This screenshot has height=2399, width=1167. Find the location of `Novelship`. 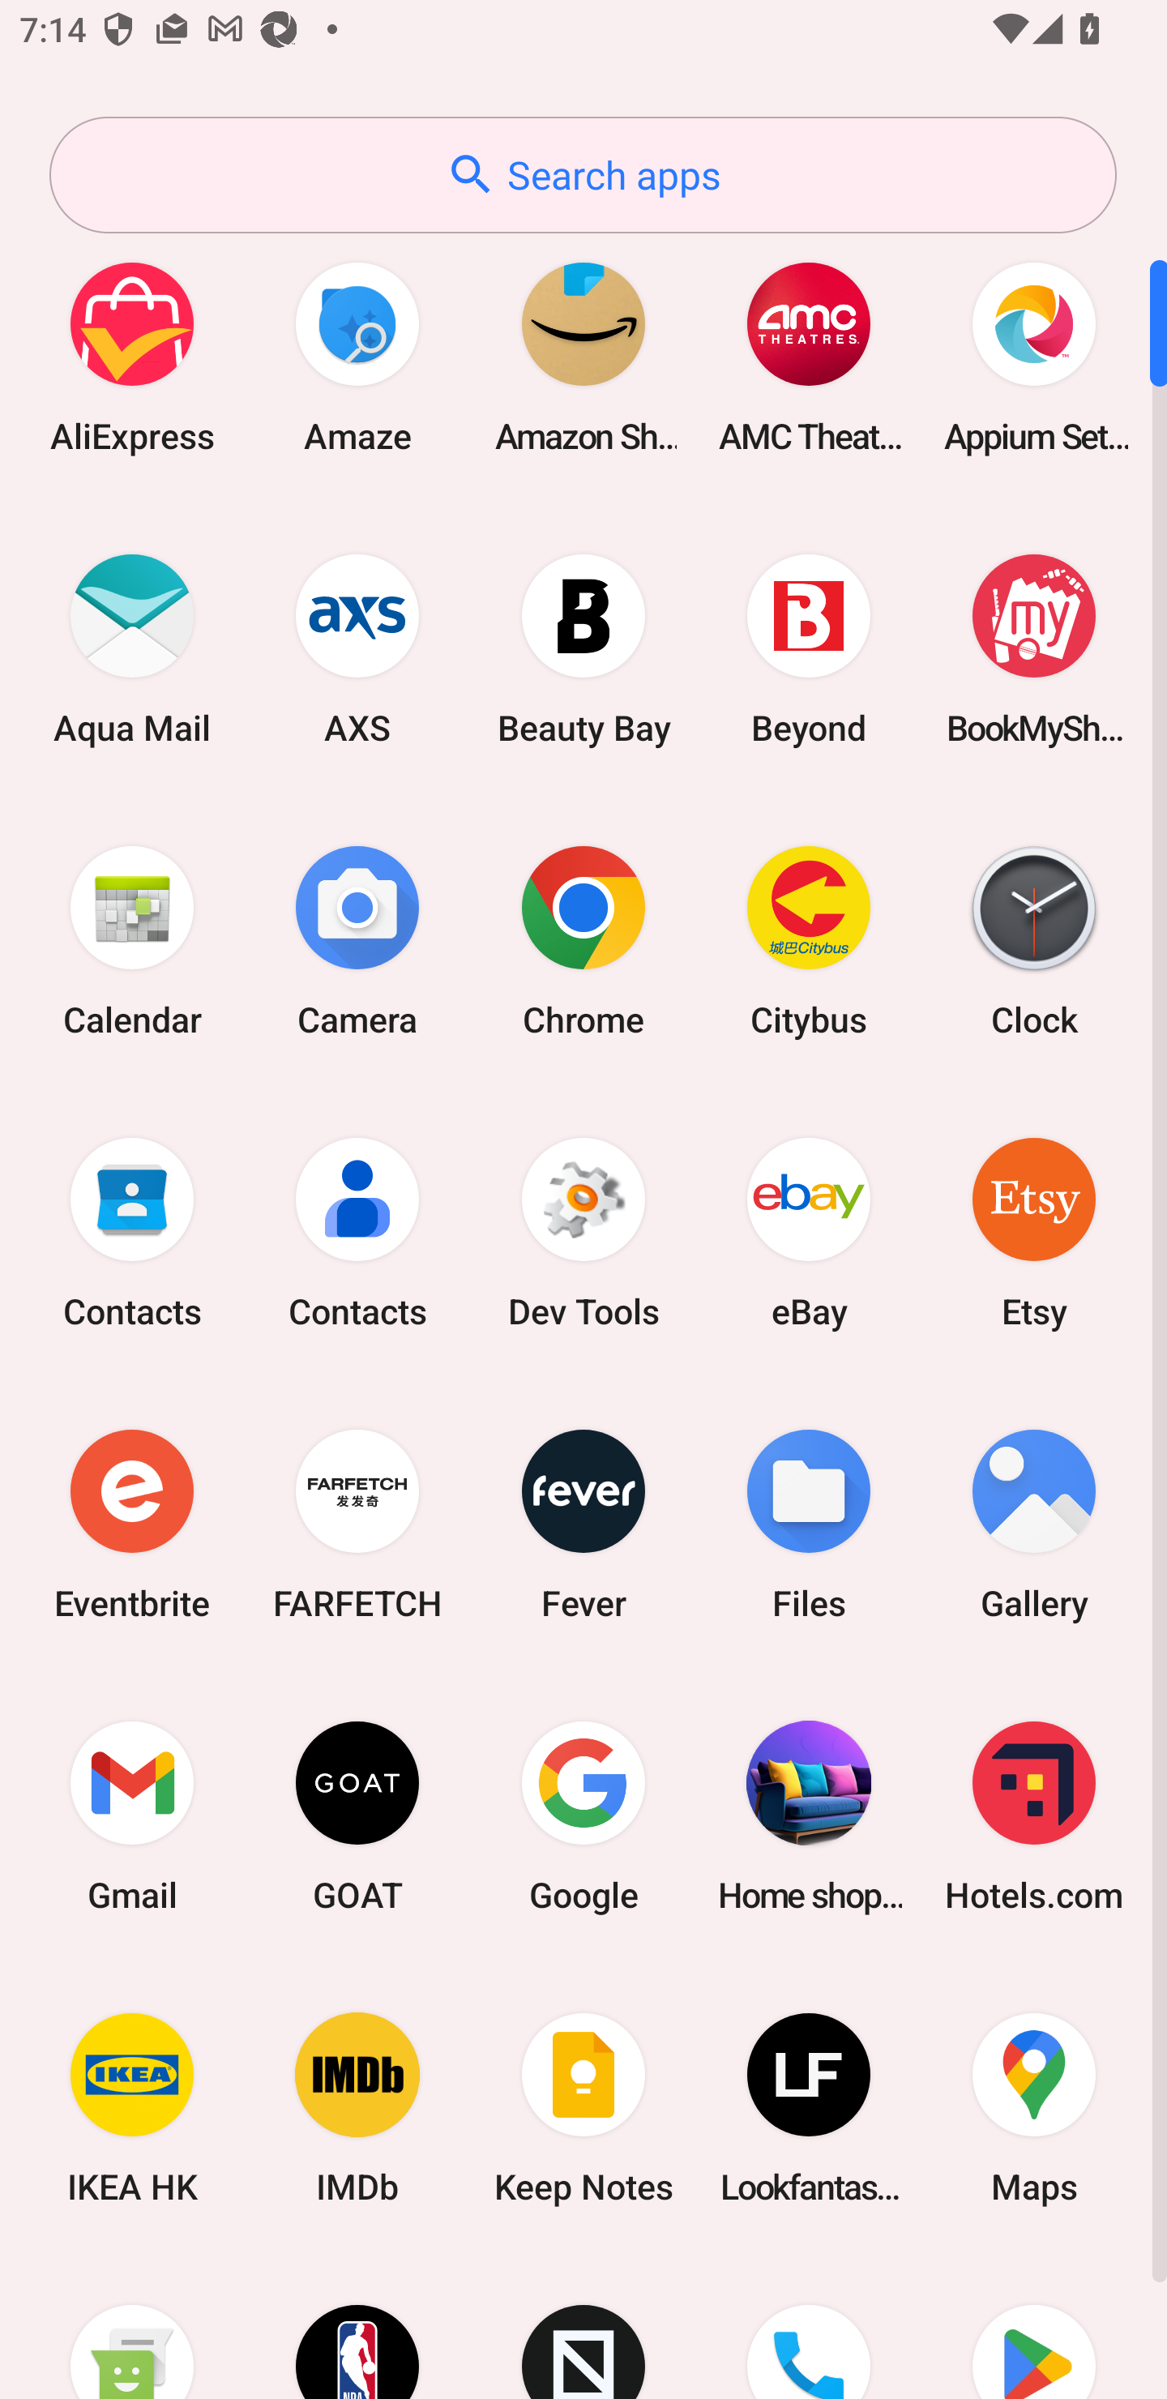

Novelship is located at coordinates (583, 2327).